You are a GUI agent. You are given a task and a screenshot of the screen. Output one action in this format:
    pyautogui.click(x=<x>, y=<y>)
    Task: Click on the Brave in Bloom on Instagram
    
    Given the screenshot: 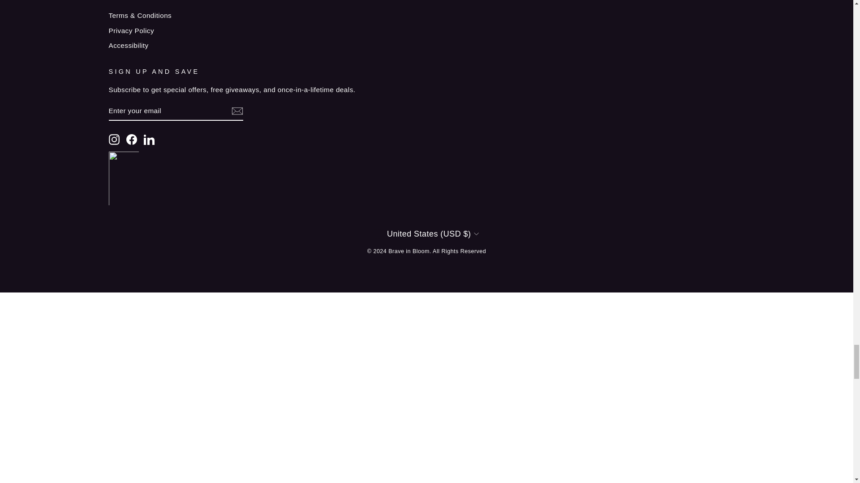 What is the action you would take?
    pyautogui.click(x=114, y=140)
    